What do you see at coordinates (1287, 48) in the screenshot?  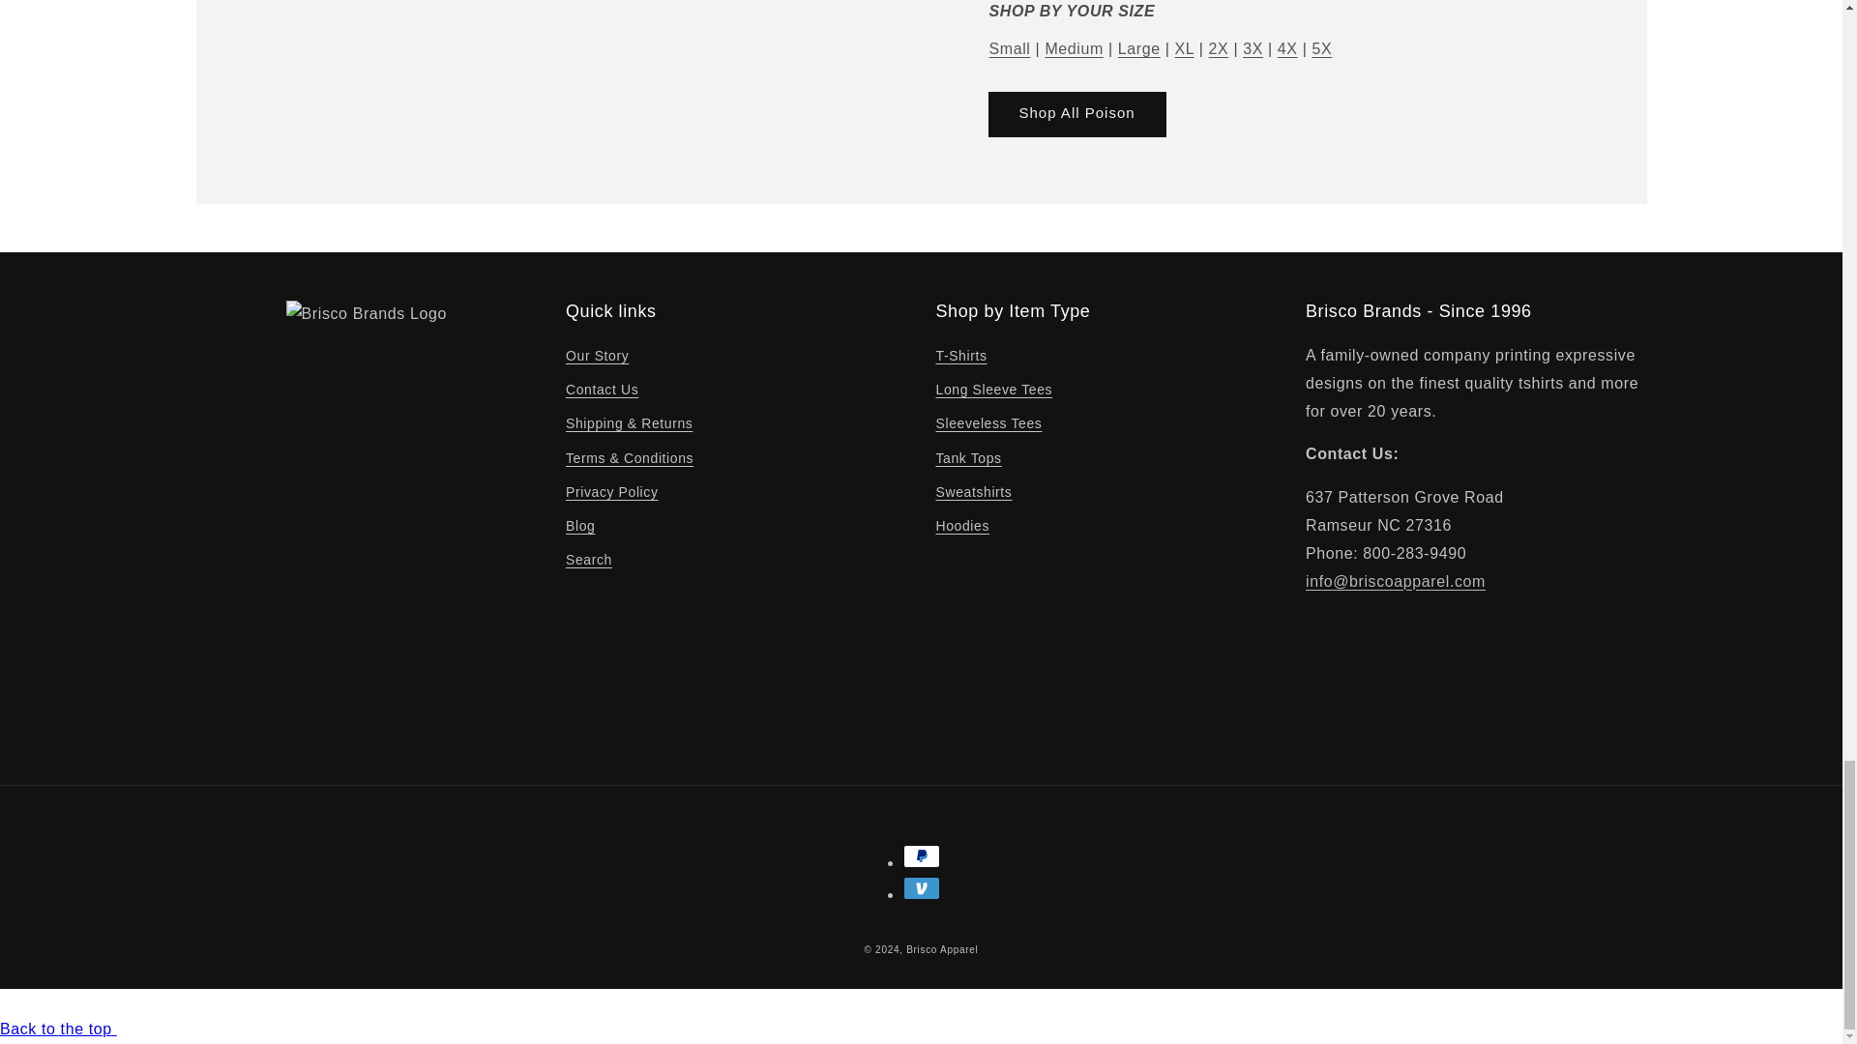 I see `Poison 4X` at bounding box center [1287, 48].